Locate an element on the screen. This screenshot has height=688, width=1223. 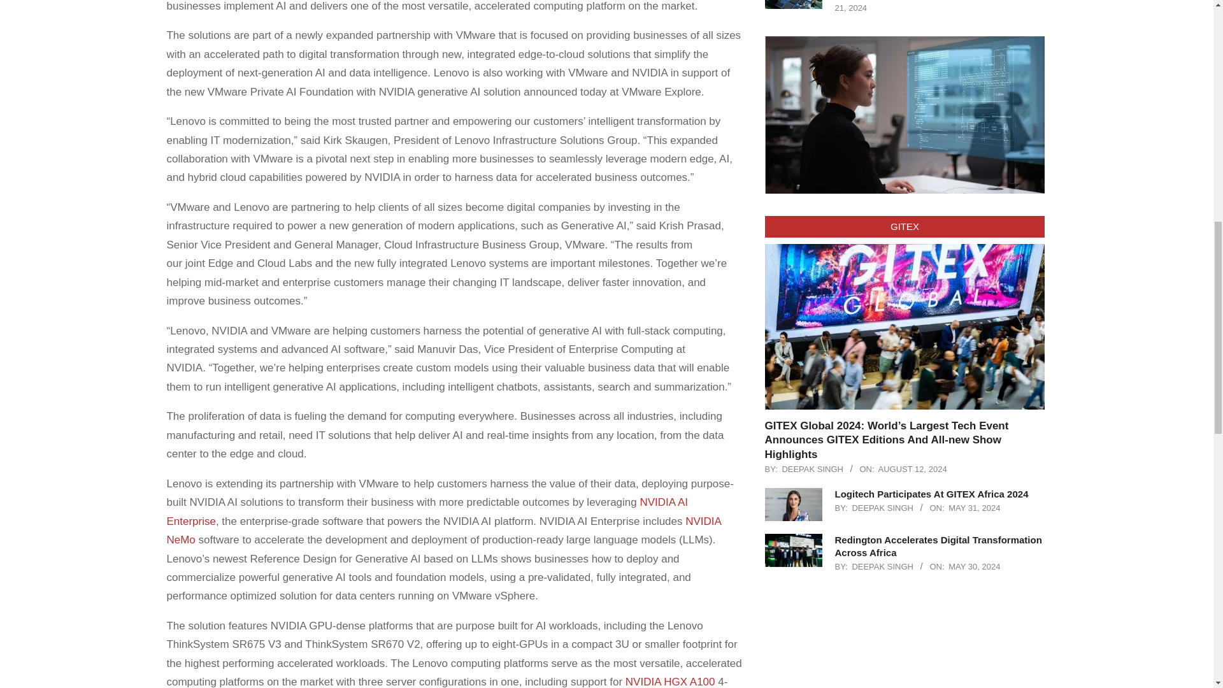
Wednesday, August 21, 2024, 9:16 am is located at coordinates (933, 6).